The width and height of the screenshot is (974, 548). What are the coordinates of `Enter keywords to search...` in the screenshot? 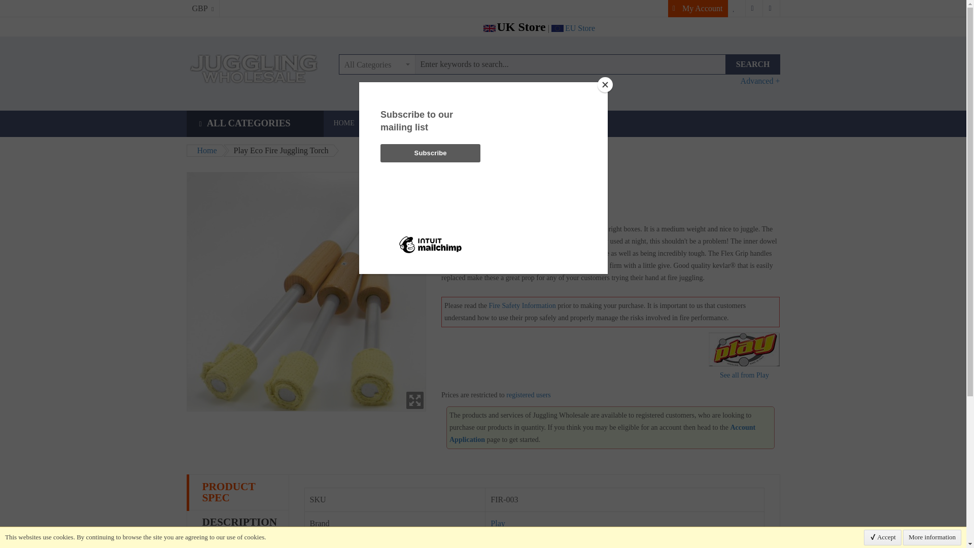 It's located at (532, 64).